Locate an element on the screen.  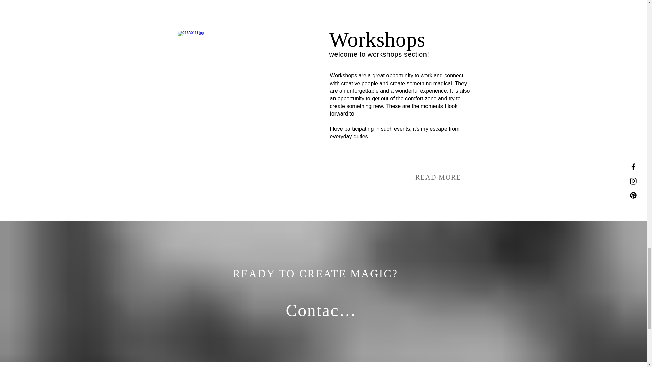
Contact me! is located at coordinates (323, 310).